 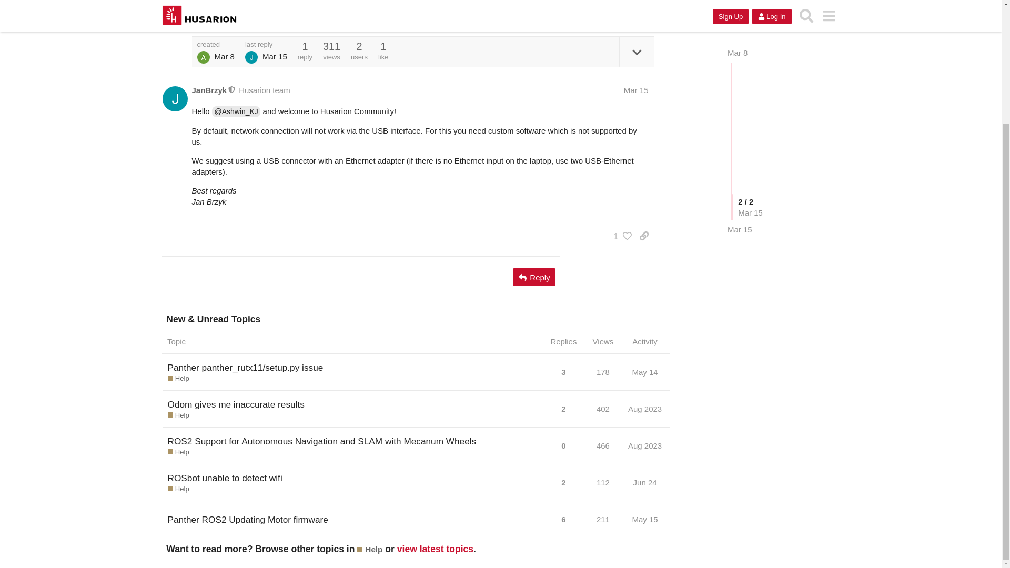 I want to click on 1, so click(x=620, y=236).